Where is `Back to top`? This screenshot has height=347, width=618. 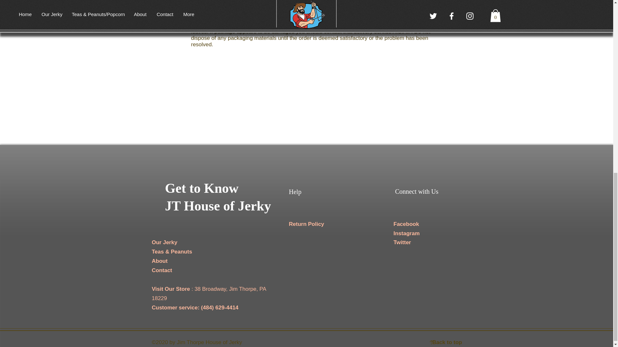 Back to top is located at coordinates (447, 342).